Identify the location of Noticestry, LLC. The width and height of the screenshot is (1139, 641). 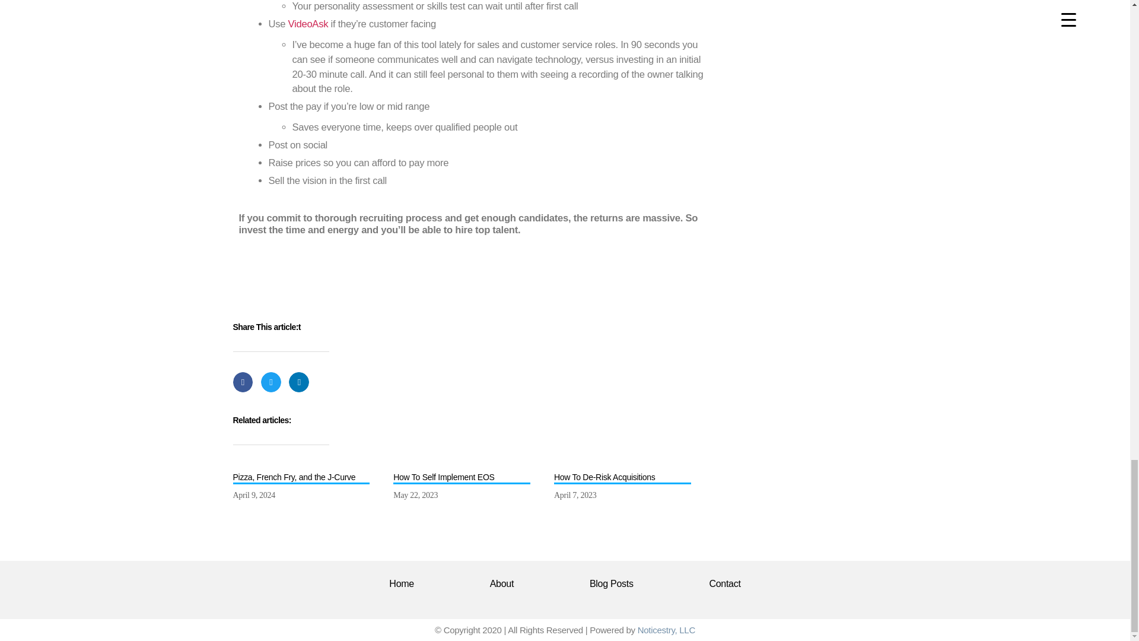
(666, 630).